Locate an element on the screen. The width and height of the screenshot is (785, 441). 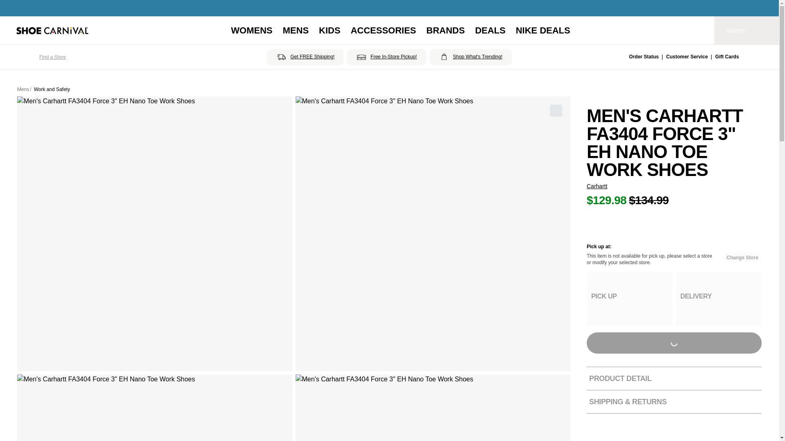
ACCESSORIES is located at coordinates (384, 30).